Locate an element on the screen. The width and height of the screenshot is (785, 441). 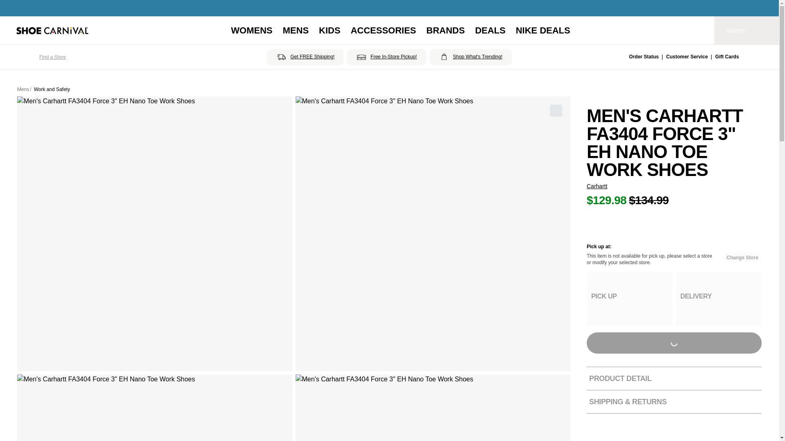
ACCESSORIES is located at coordinates (384, 30).